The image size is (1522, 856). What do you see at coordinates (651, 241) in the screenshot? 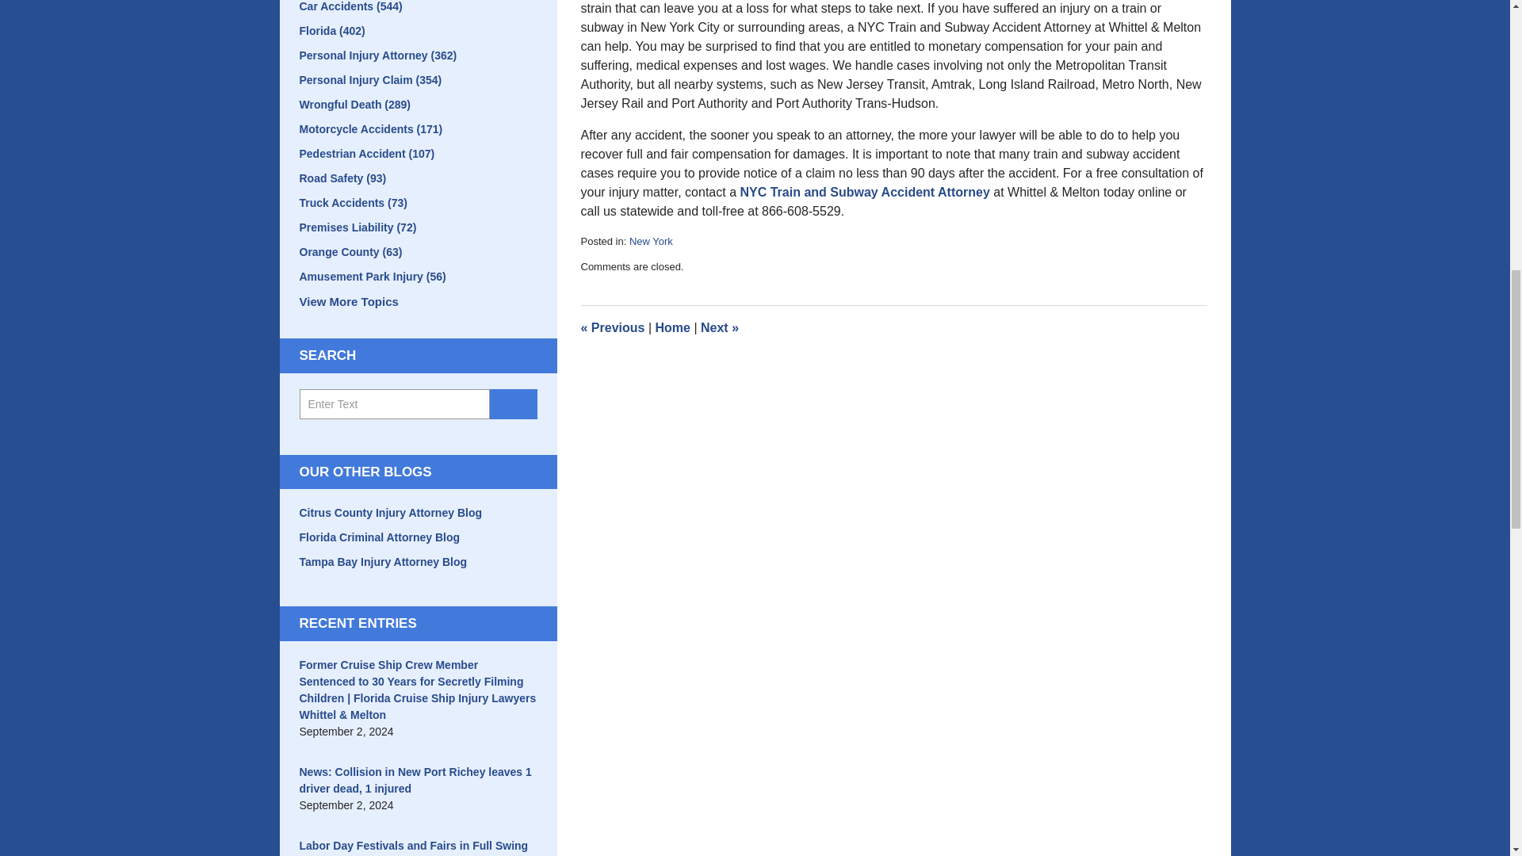
I see `View all posts in New York` at bounding box center [651, 241].